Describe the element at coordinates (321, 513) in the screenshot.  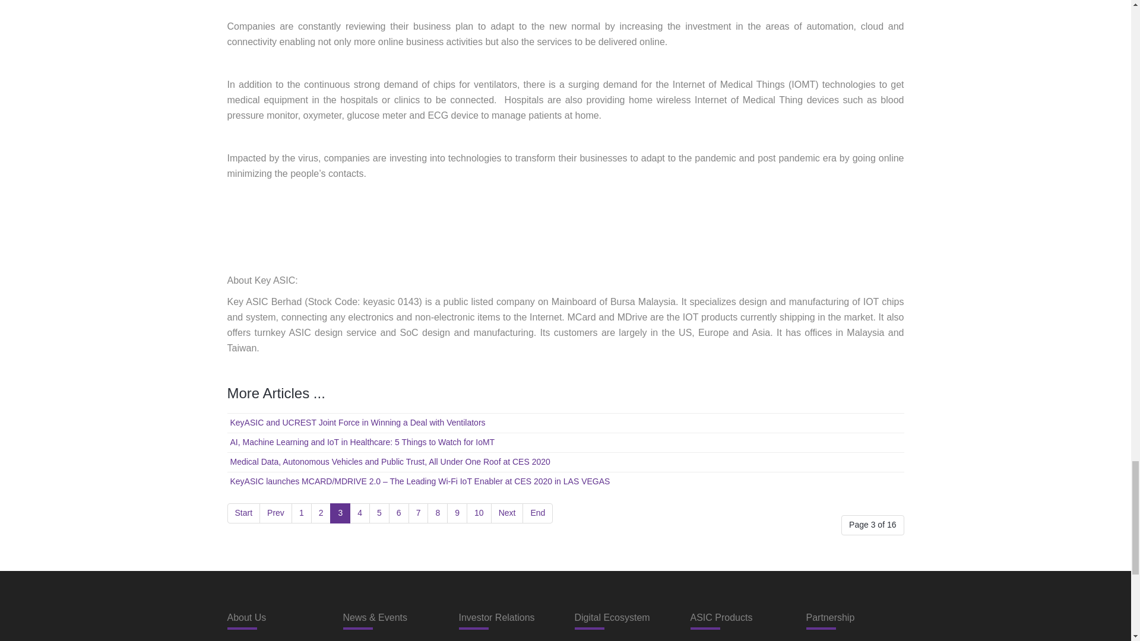
I see `2` at that location.